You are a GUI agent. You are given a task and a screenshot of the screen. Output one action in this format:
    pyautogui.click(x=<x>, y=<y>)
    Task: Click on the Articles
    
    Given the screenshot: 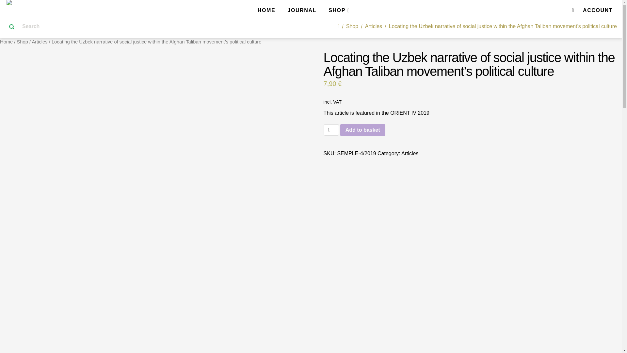 What is the action you would take?
    pyautogui.click(x=410, y=154)
    